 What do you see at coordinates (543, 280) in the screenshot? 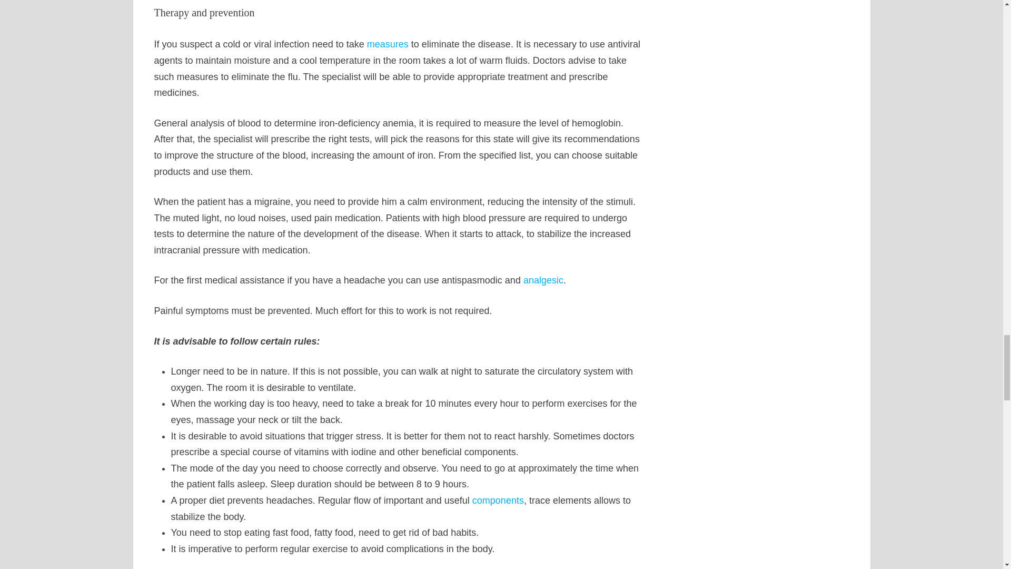
I see `analgesic` at bounding box center [543, 280].